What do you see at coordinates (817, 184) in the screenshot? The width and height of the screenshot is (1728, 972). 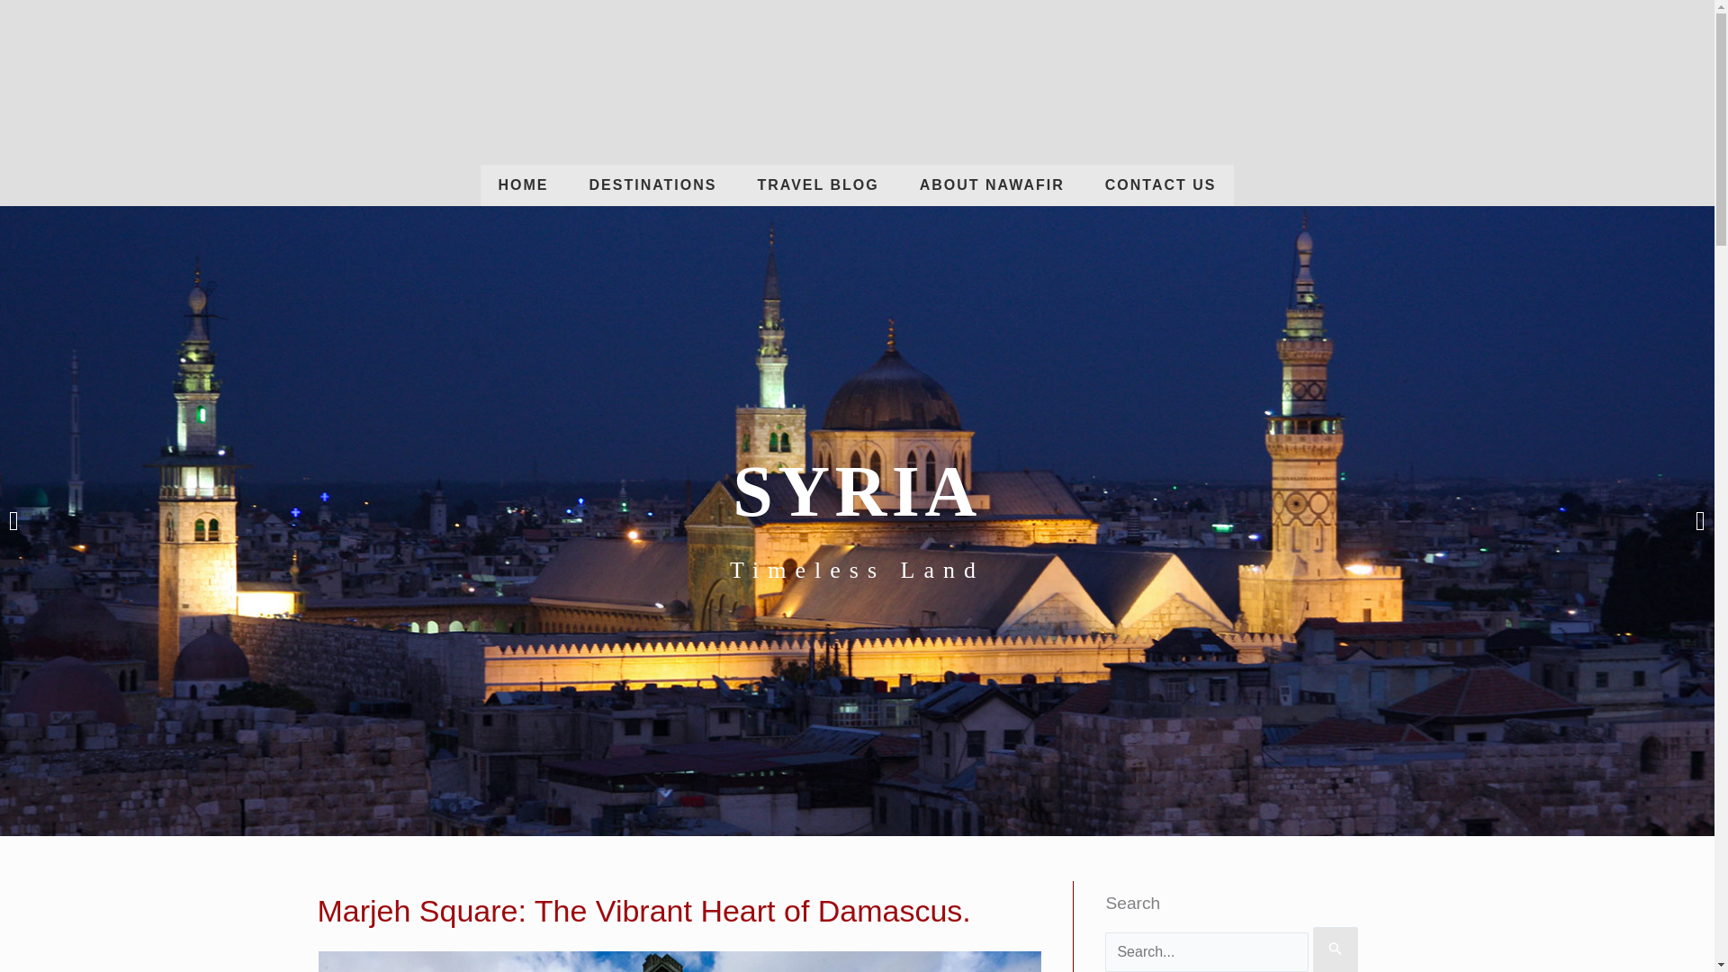 I see `TRAVEL BLOG` at bounding box center [817, 184].